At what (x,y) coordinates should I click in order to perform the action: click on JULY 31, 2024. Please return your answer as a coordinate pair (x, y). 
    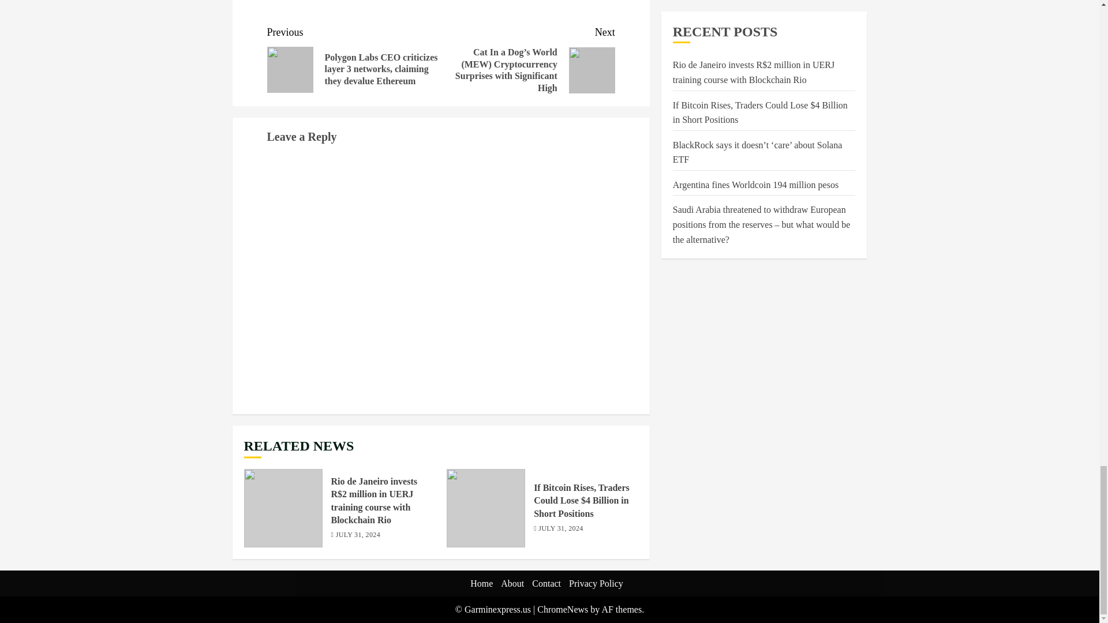
    Looking at the image, I should click on (358, 535).